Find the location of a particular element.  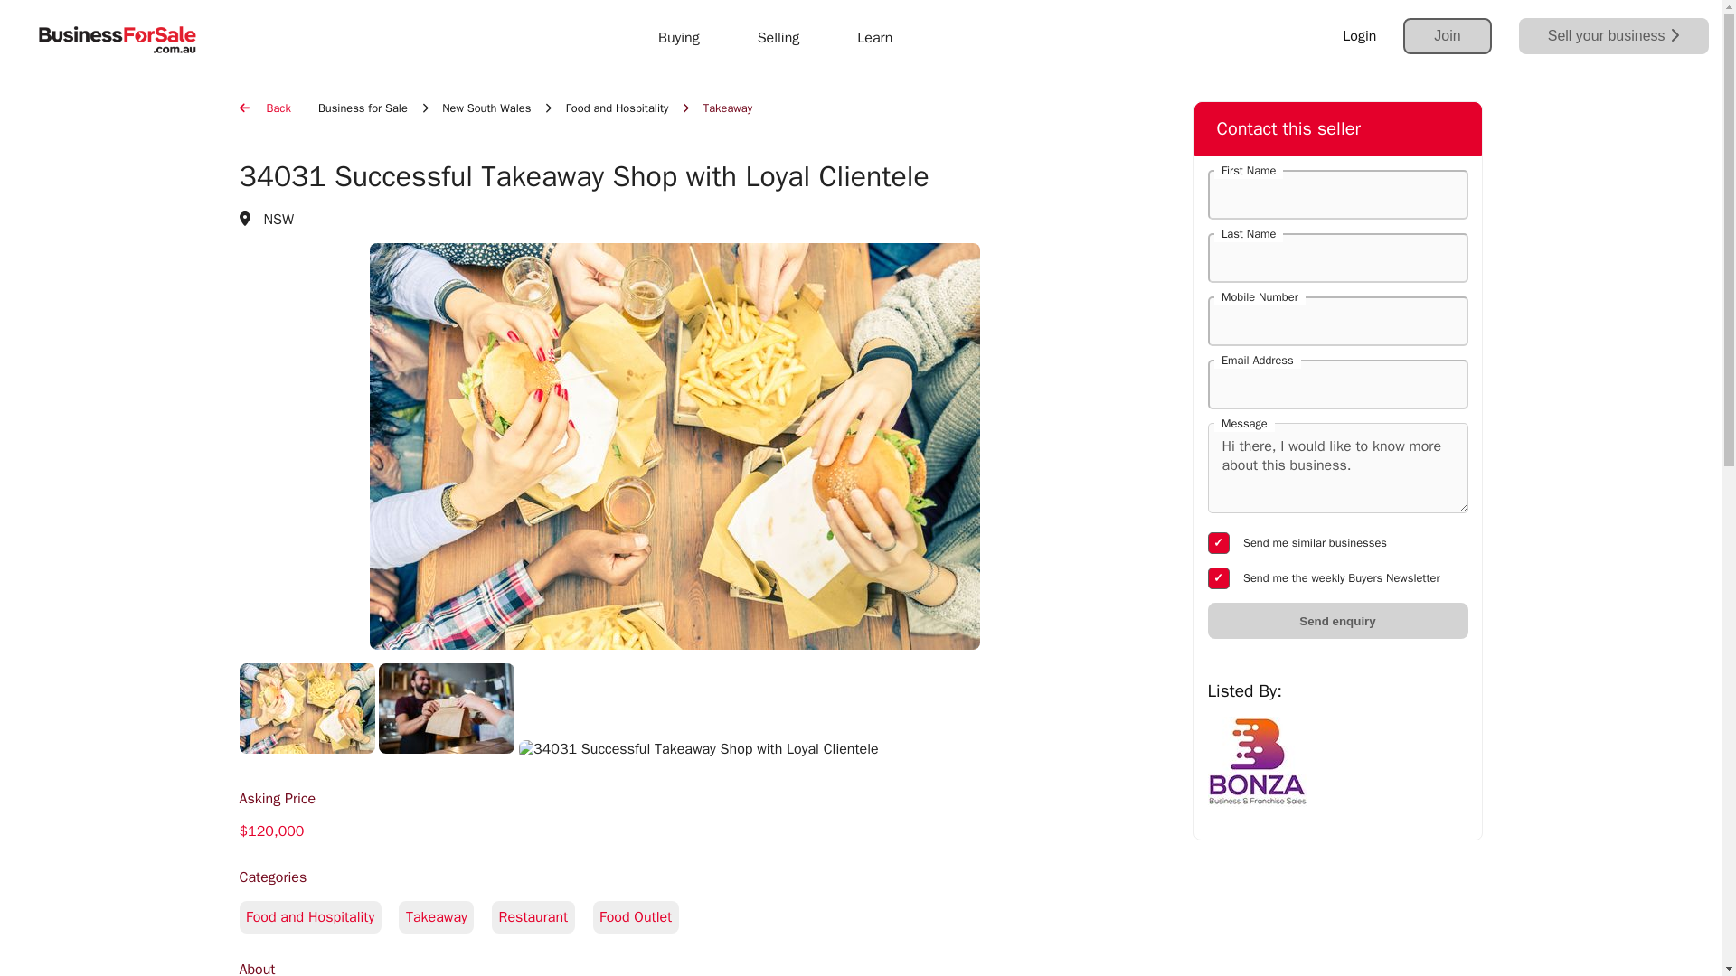

Back is located at coordinates (264, 108).